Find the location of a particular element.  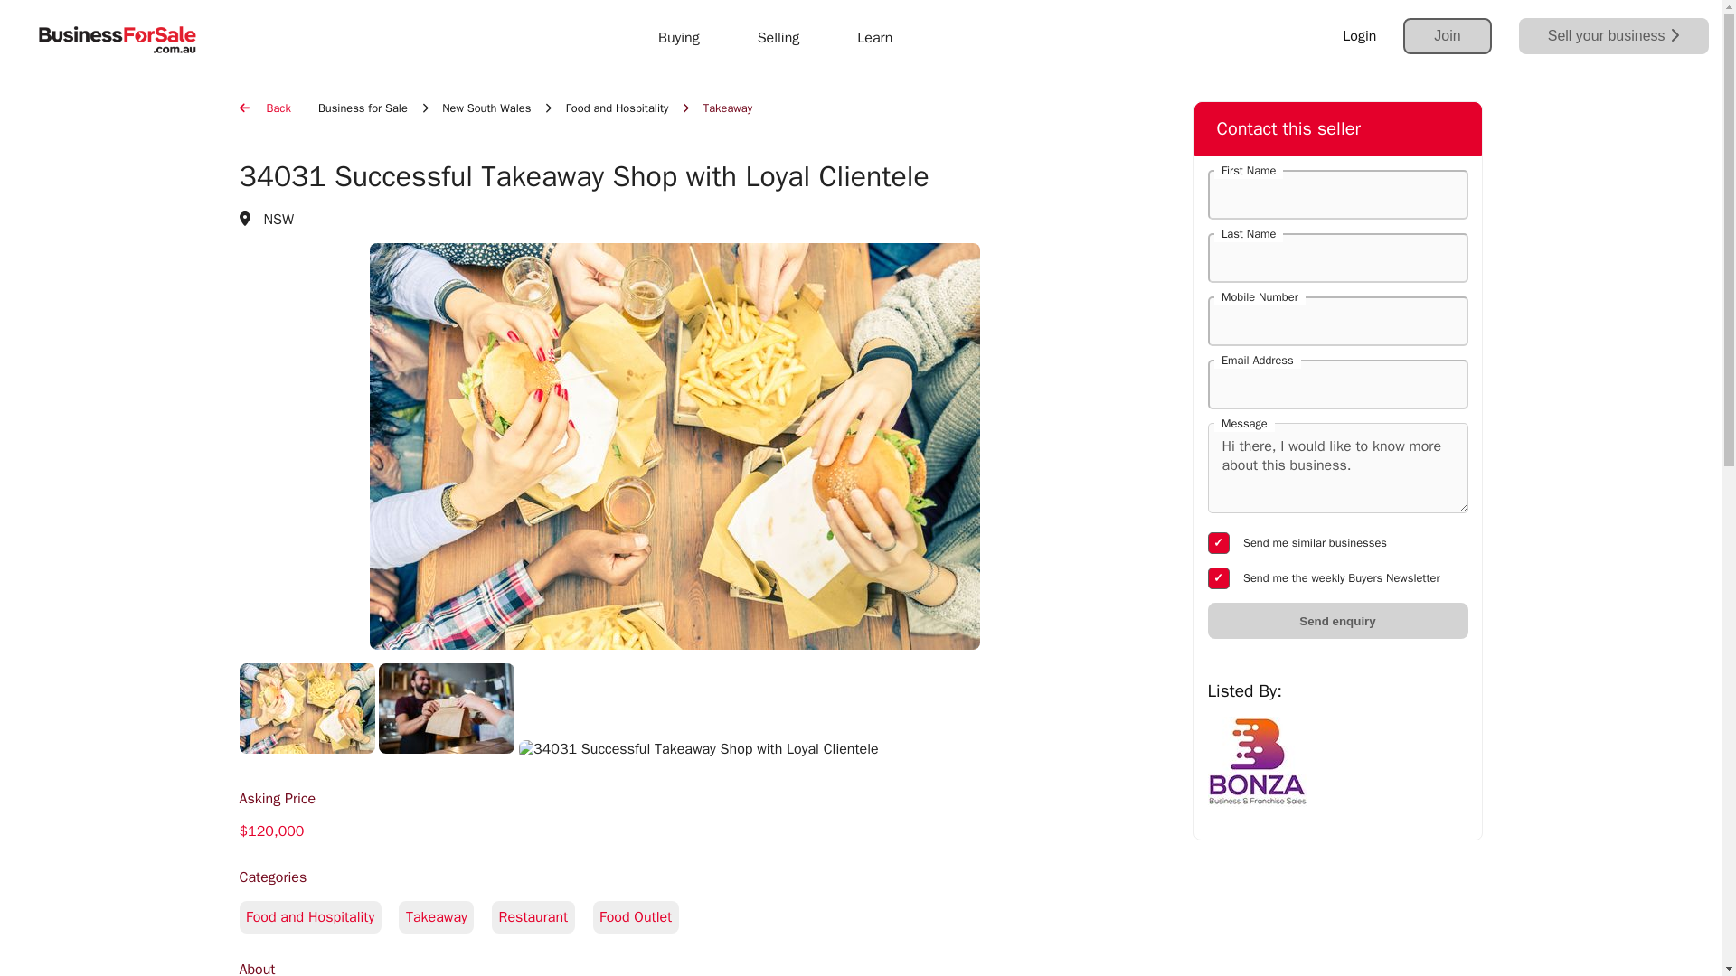

Back is located at coordinates (264, 108).